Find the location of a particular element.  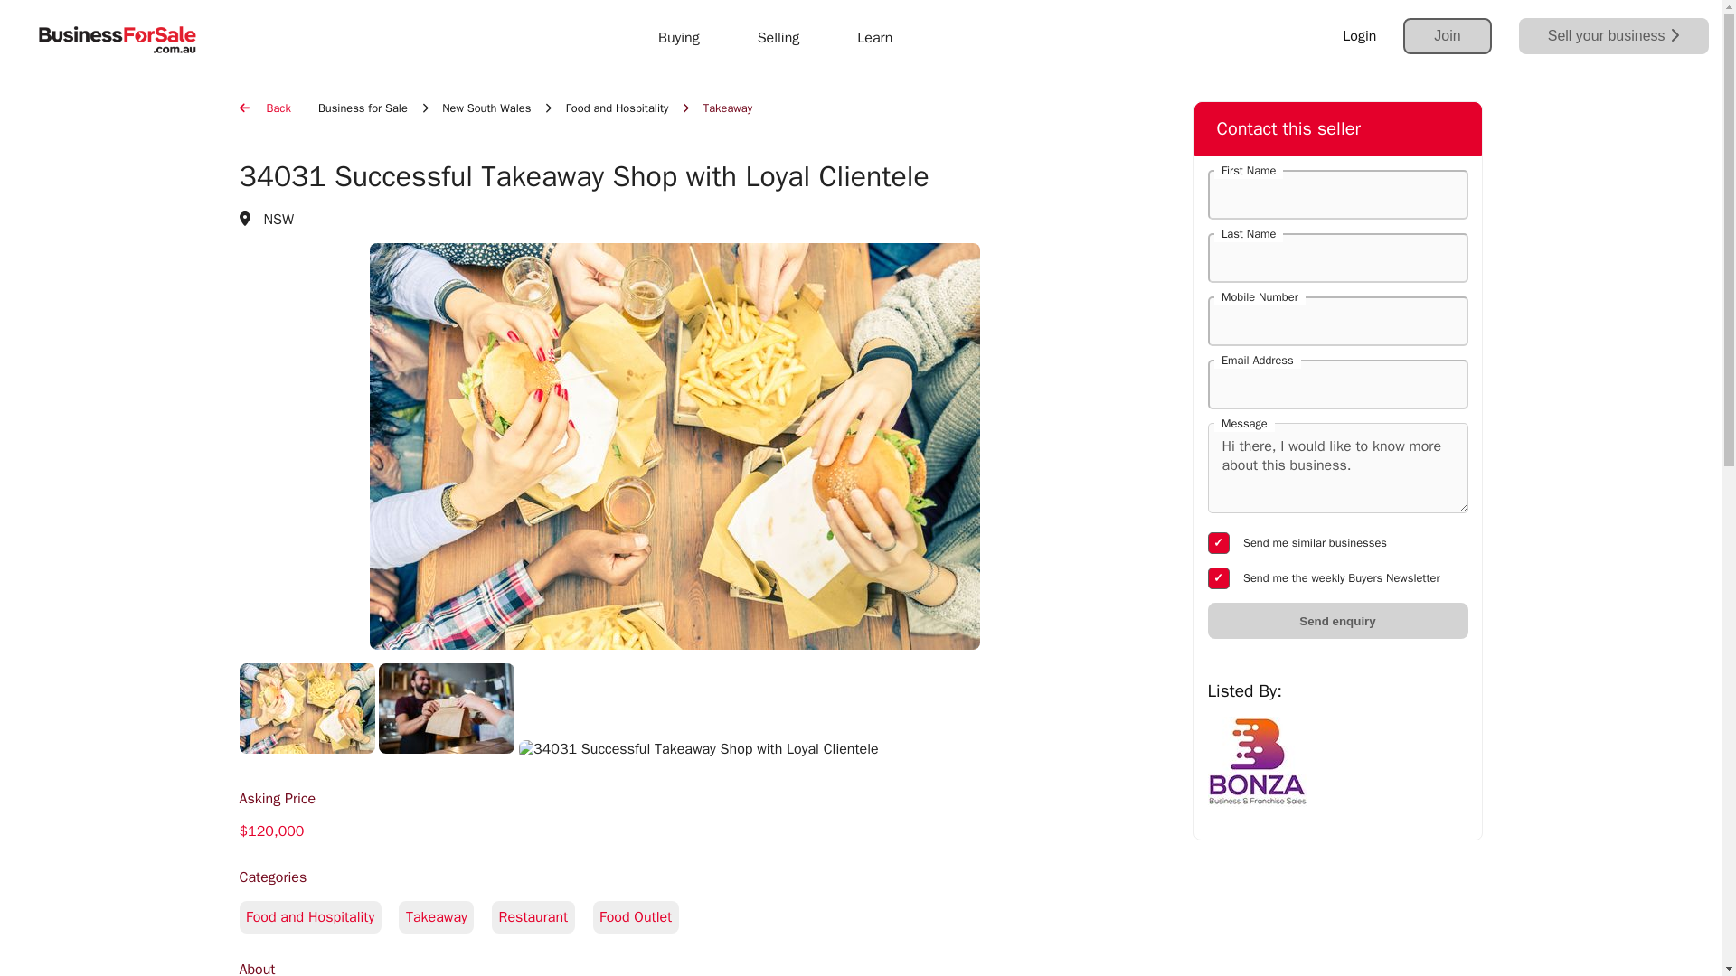

Back is located at coordinates (264, 108).